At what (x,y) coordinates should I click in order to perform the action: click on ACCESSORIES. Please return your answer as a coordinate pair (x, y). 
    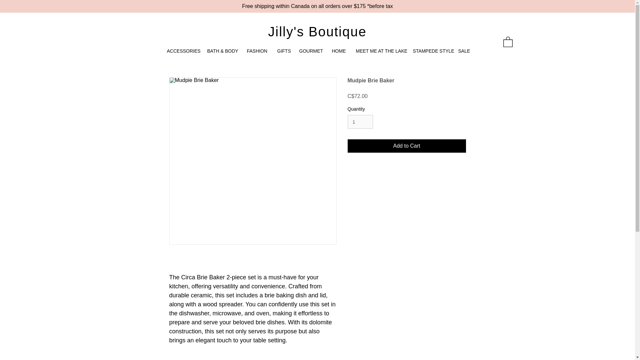
    Looking at the image, I should click on (182, 51).